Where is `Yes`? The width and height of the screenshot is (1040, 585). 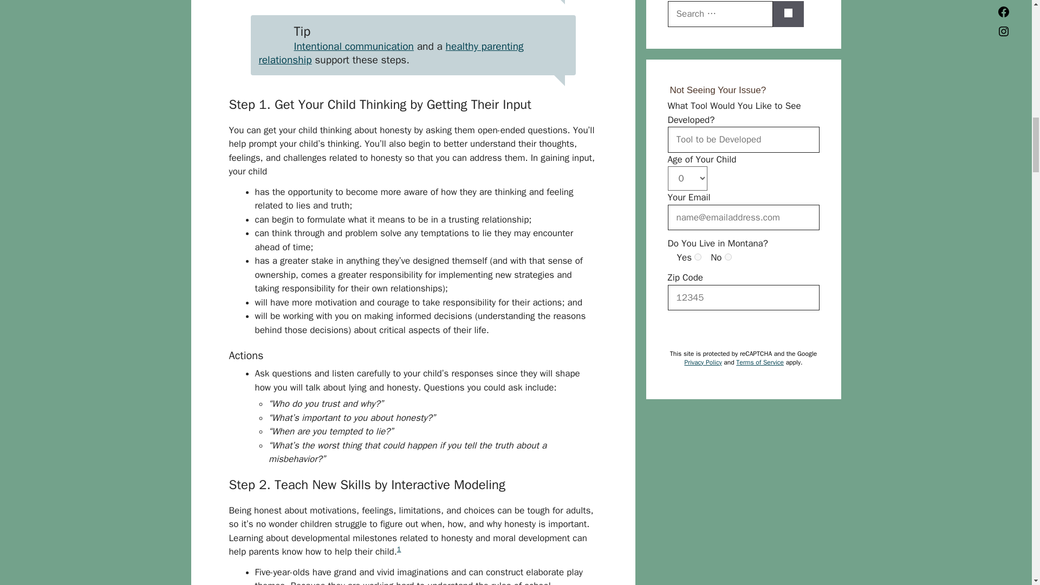 Yes is located at coordinates (698, 257).